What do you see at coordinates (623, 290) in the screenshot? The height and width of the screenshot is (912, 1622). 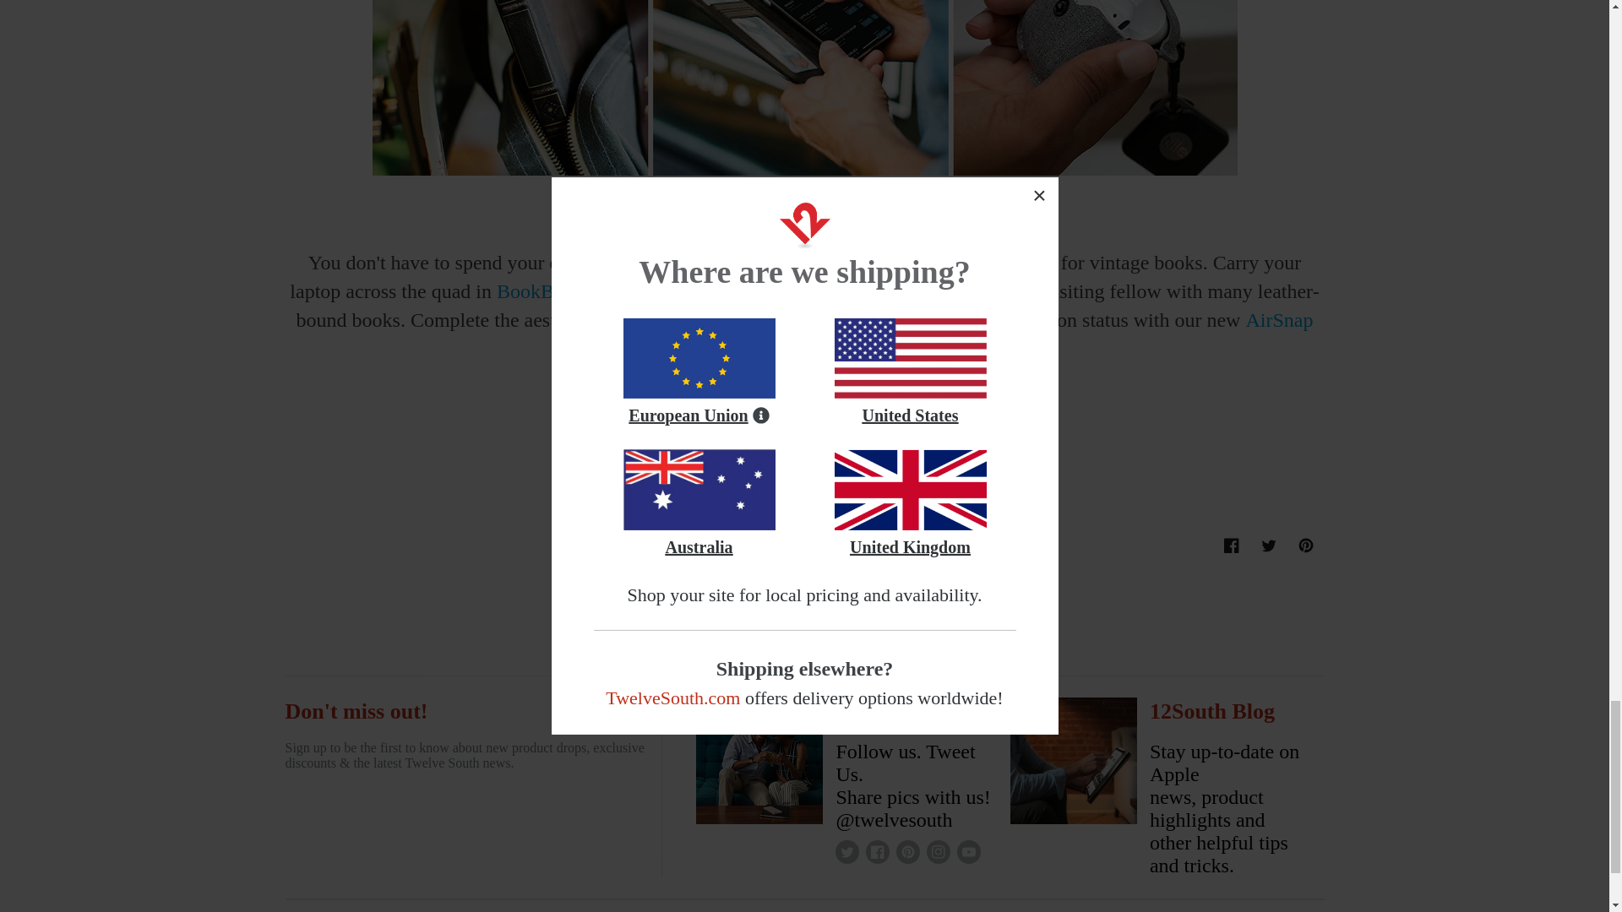 I see `Twitter` at bounding box center [623, 290].